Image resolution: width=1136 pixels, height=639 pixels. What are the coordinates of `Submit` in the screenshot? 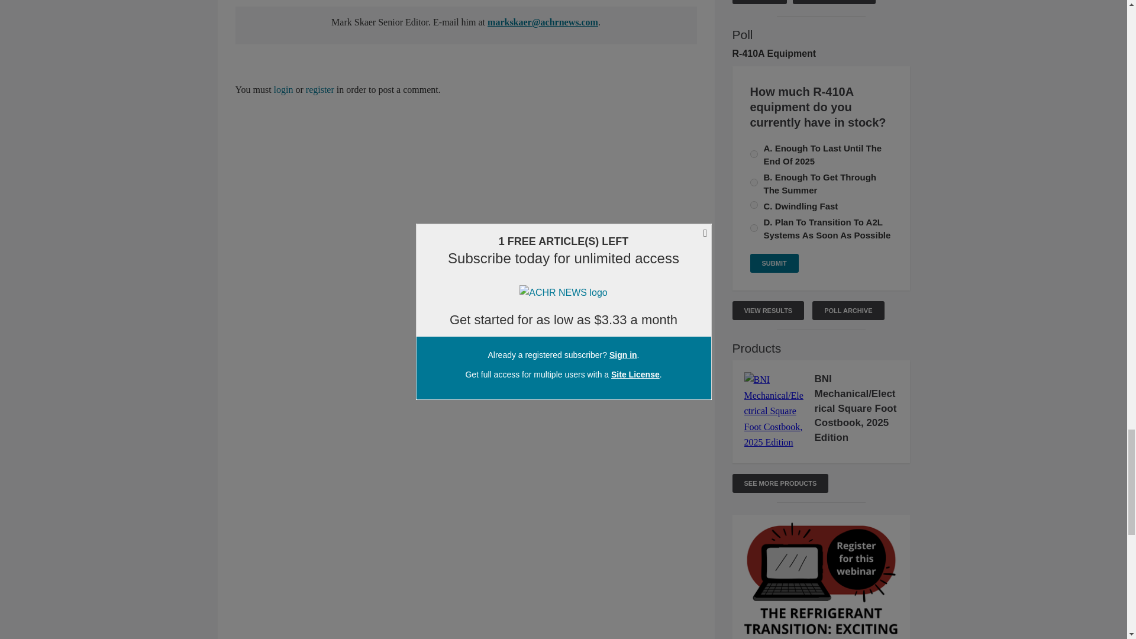 It's located at (774, 263).